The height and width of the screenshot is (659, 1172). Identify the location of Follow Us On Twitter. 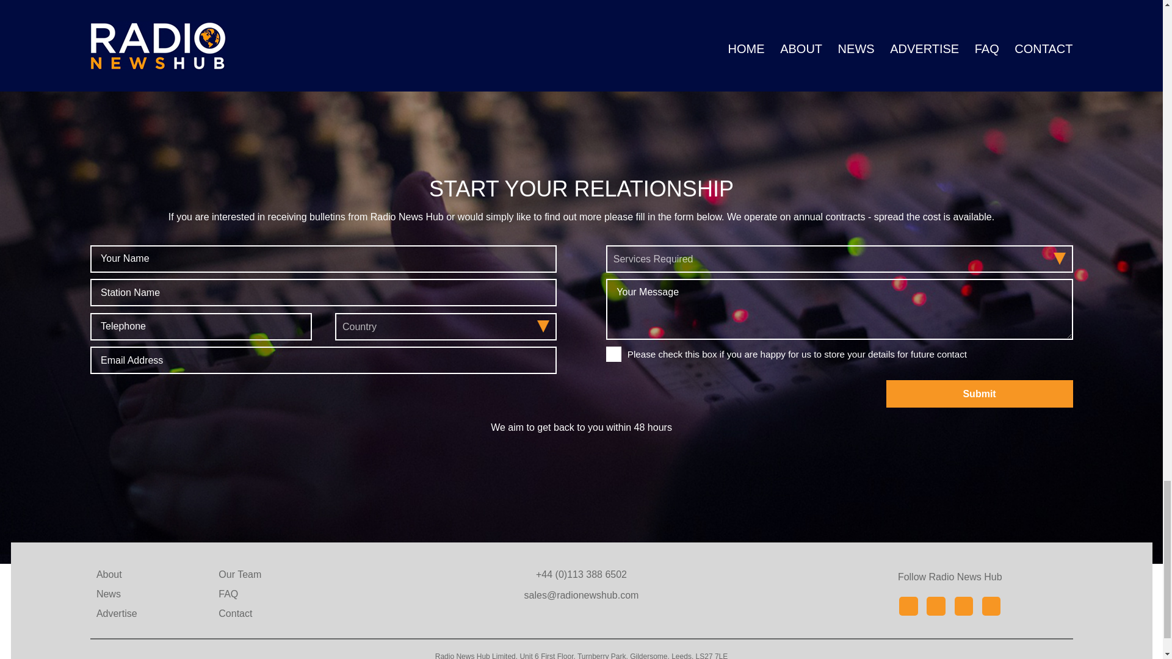
(963, 605).